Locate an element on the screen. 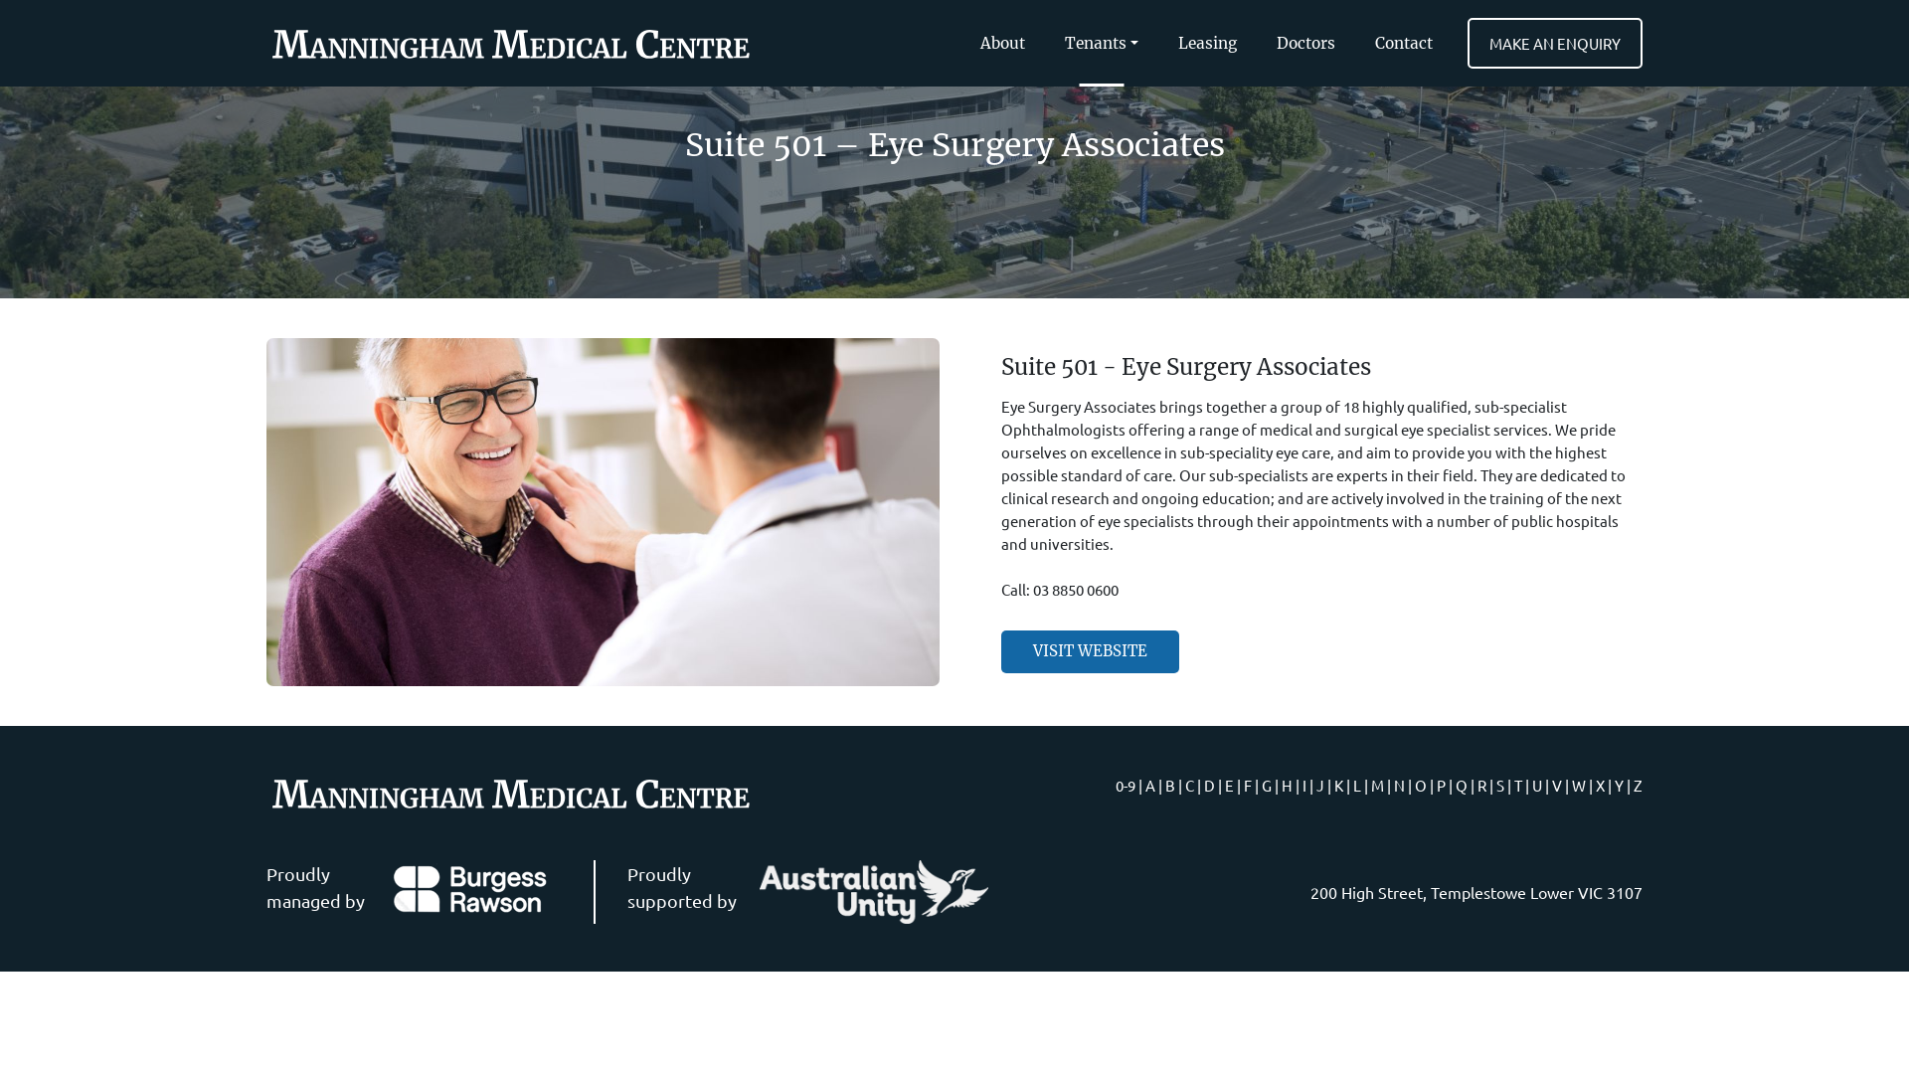 The image size is (1909, 1074). Contact is located at coordinates (1404, 44).